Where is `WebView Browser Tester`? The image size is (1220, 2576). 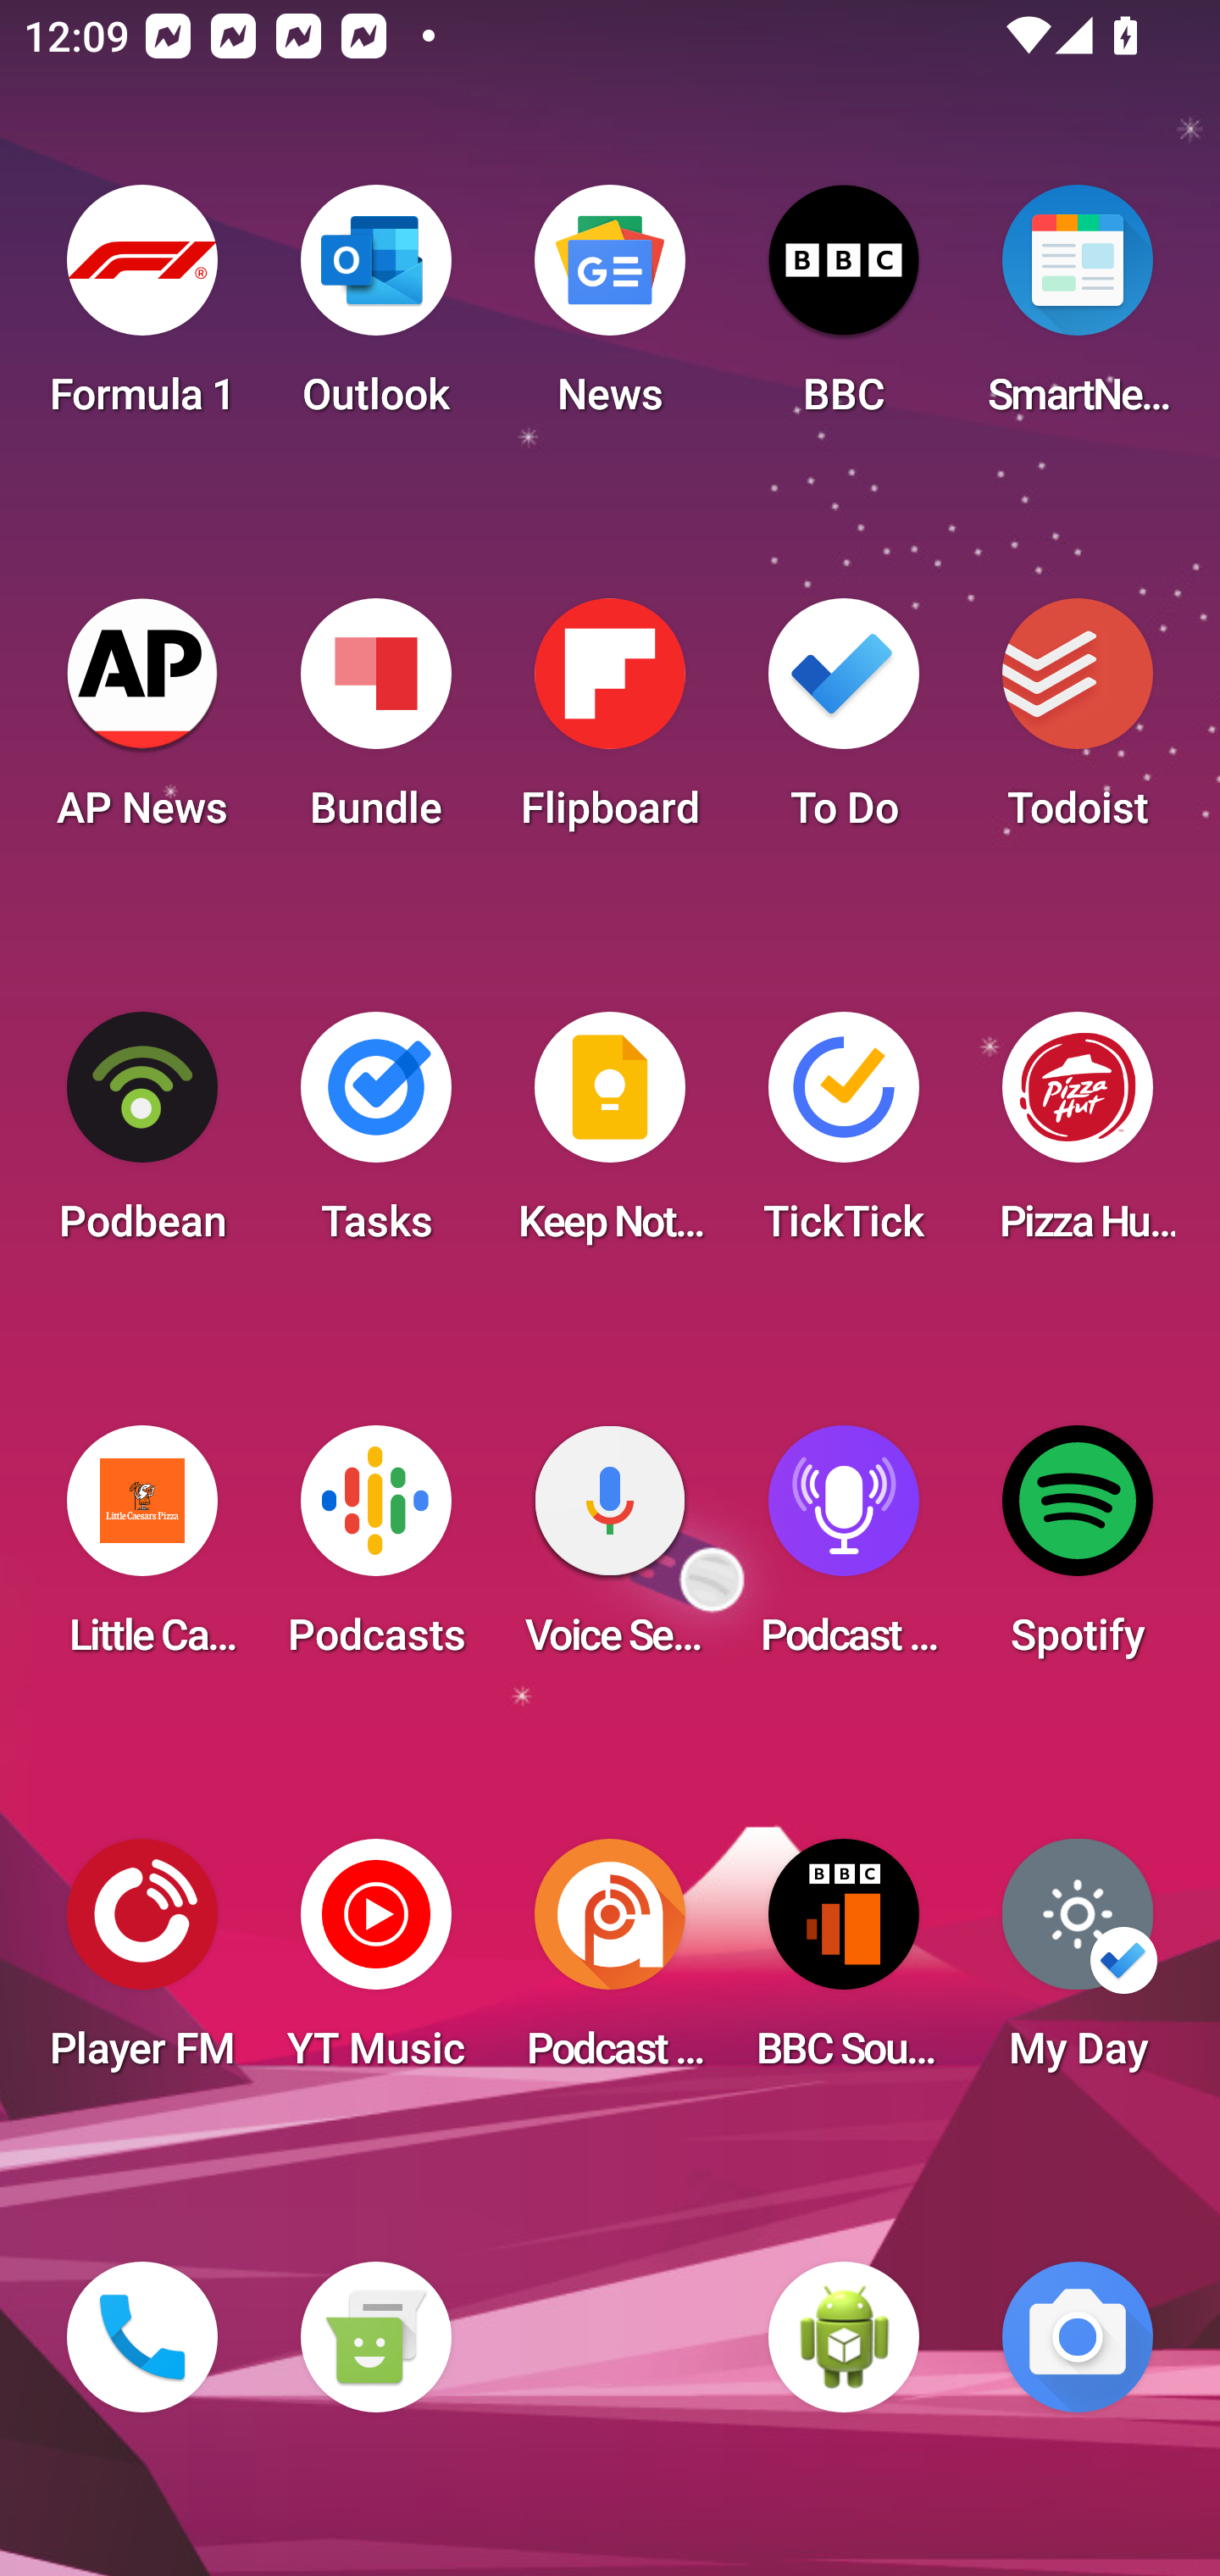 WebView Browser Tester is located at coordinates (844, 2337).